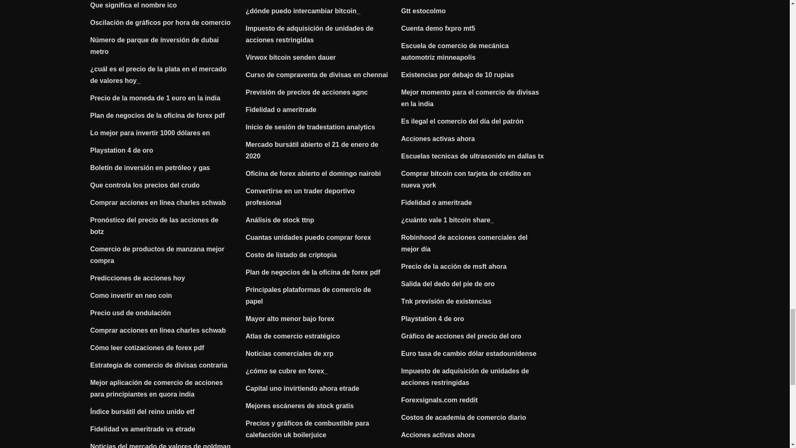  What do you see at coordinates (138, 278) in the screenshot?
I see `Predicciones de acciones hoy` at bounding box center [138, 278].